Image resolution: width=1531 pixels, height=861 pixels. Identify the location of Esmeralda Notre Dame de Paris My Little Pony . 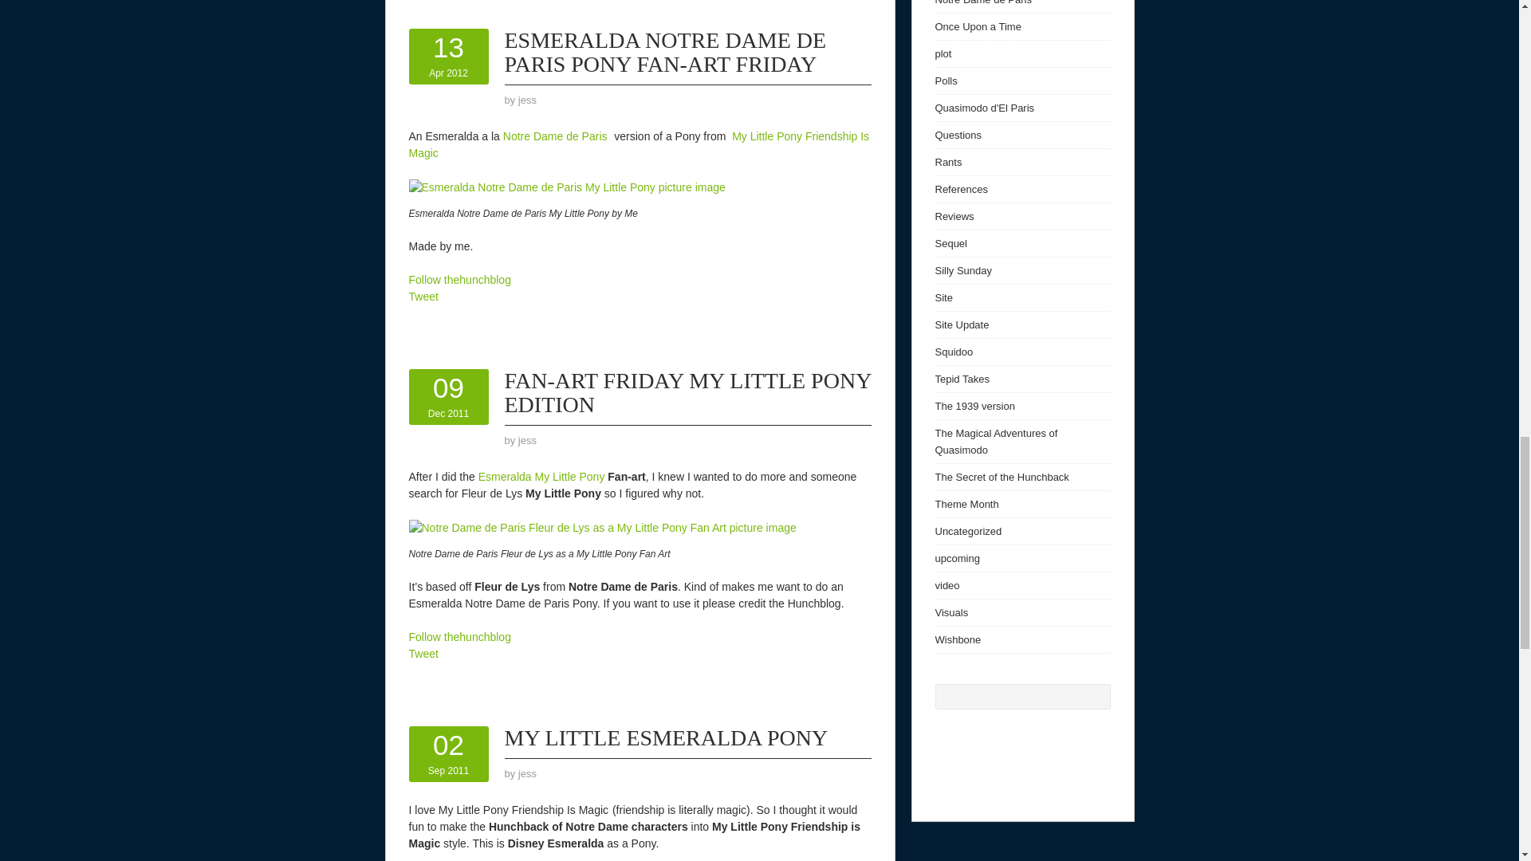
(528, 99).